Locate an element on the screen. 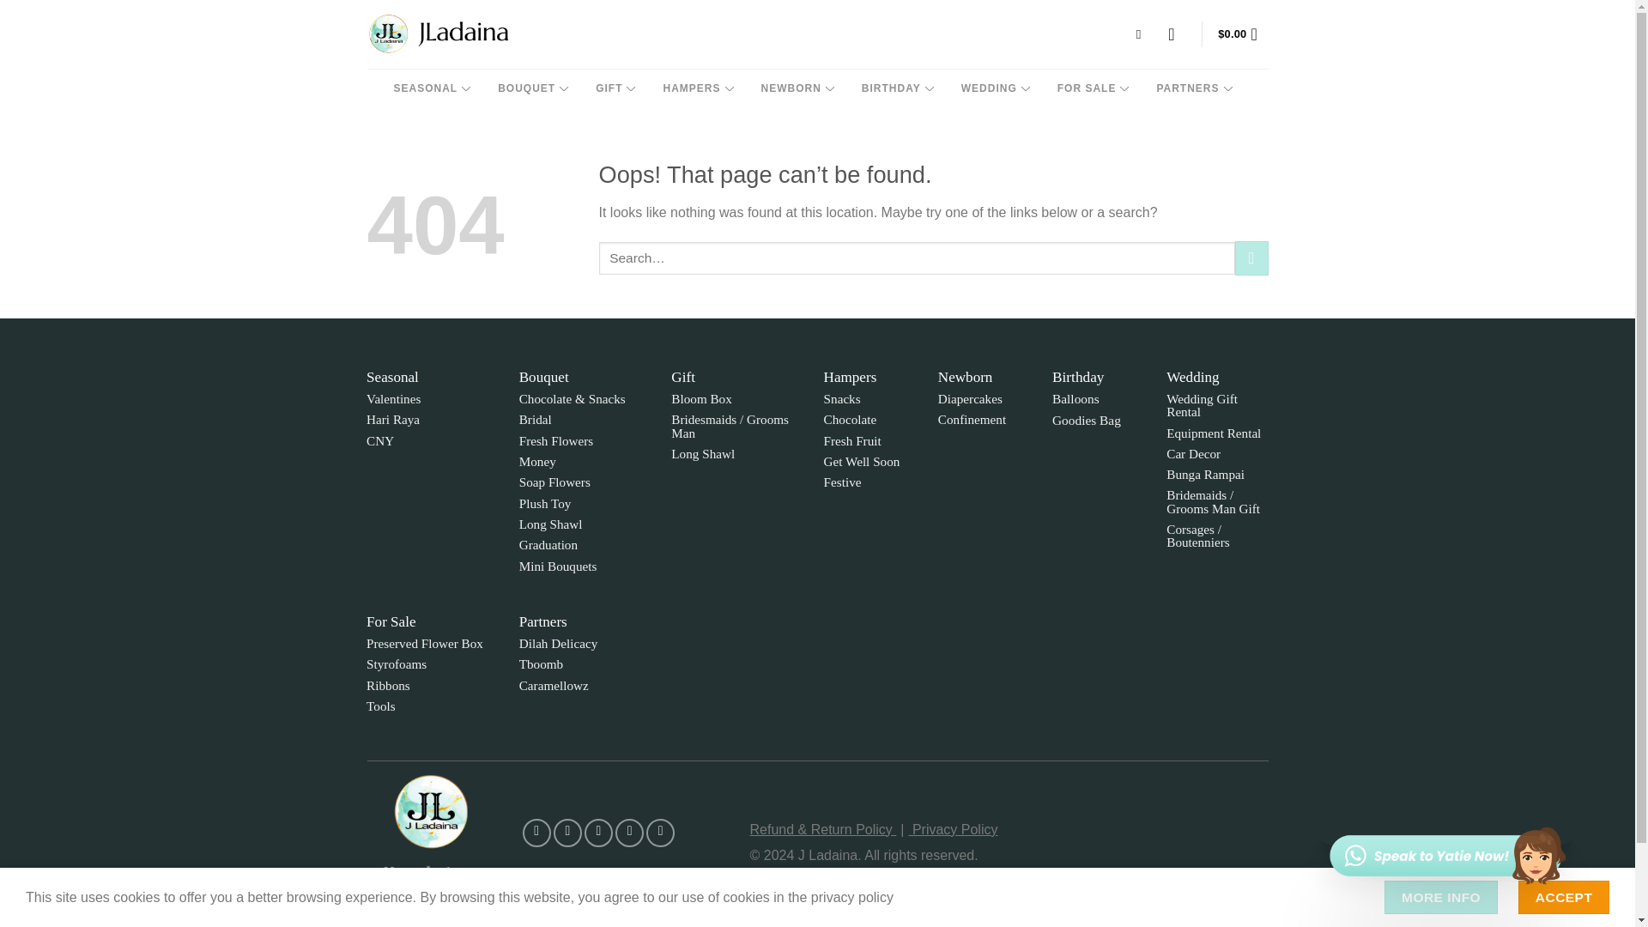  Send us an email is located at coordinates (629, 833).